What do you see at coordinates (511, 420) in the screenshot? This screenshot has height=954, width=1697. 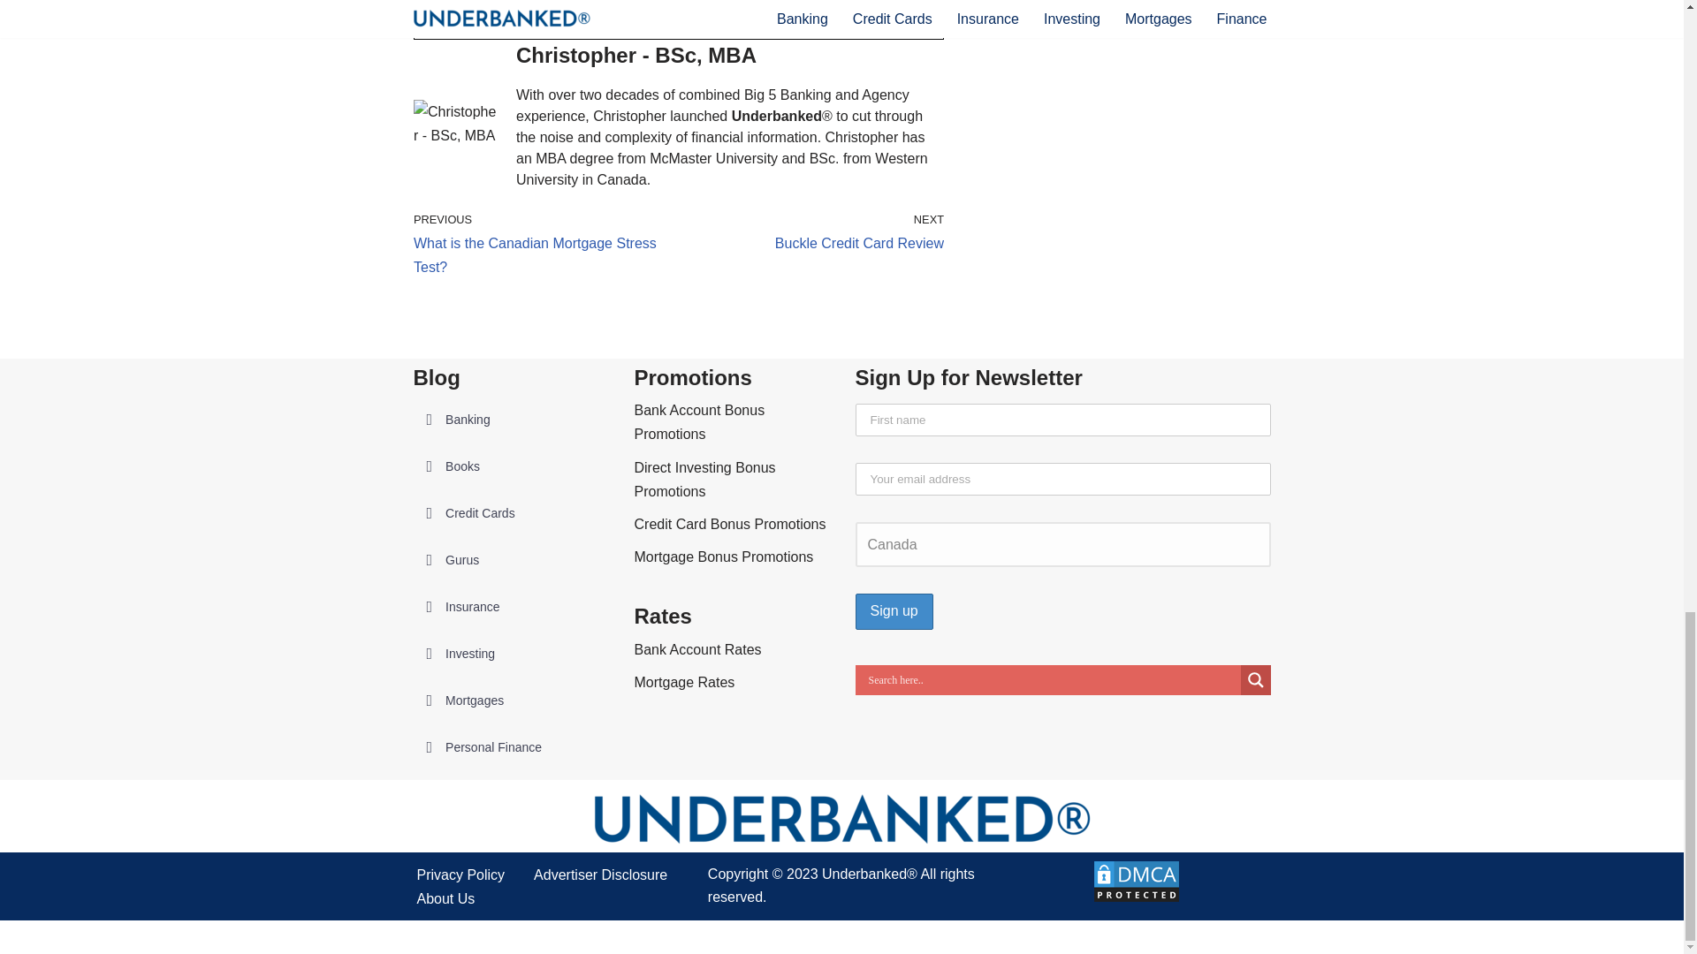 I see `Credit Cards` at bounding box center [511, 420].